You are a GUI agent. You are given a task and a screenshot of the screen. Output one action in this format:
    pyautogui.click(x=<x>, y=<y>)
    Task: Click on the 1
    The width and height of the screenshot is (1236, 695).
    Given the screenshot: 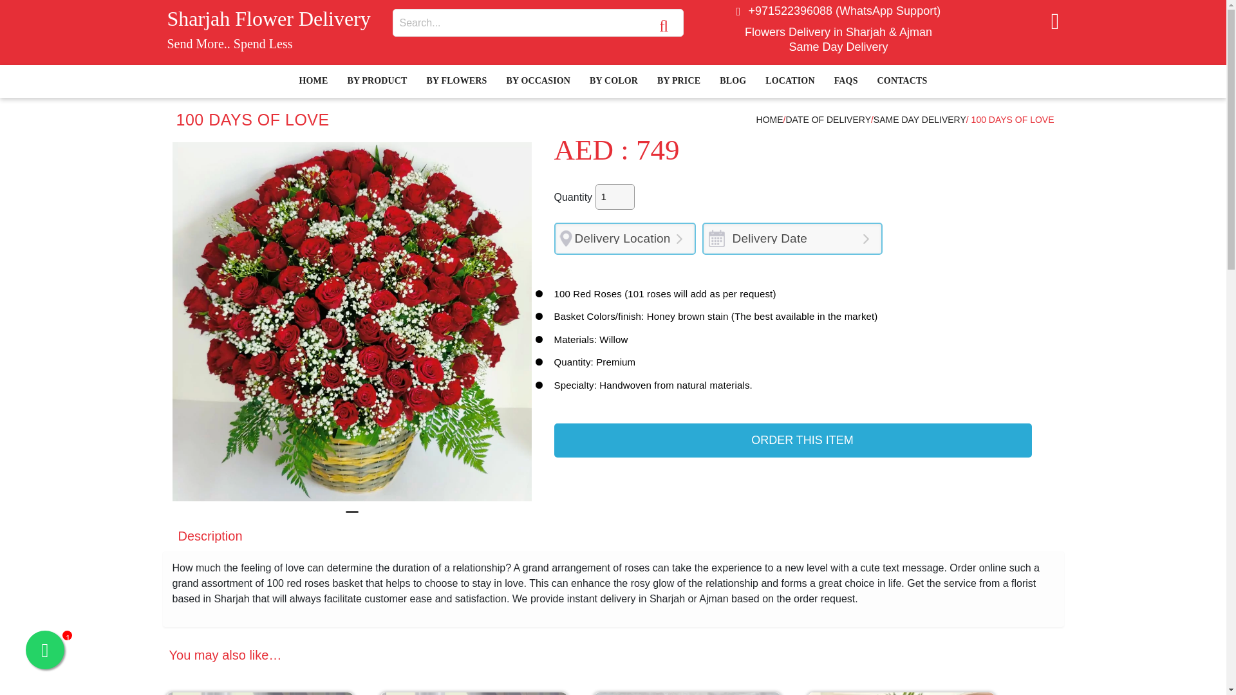 What is the action you would take?
    pyautogui.click(x=615, y=197)
    